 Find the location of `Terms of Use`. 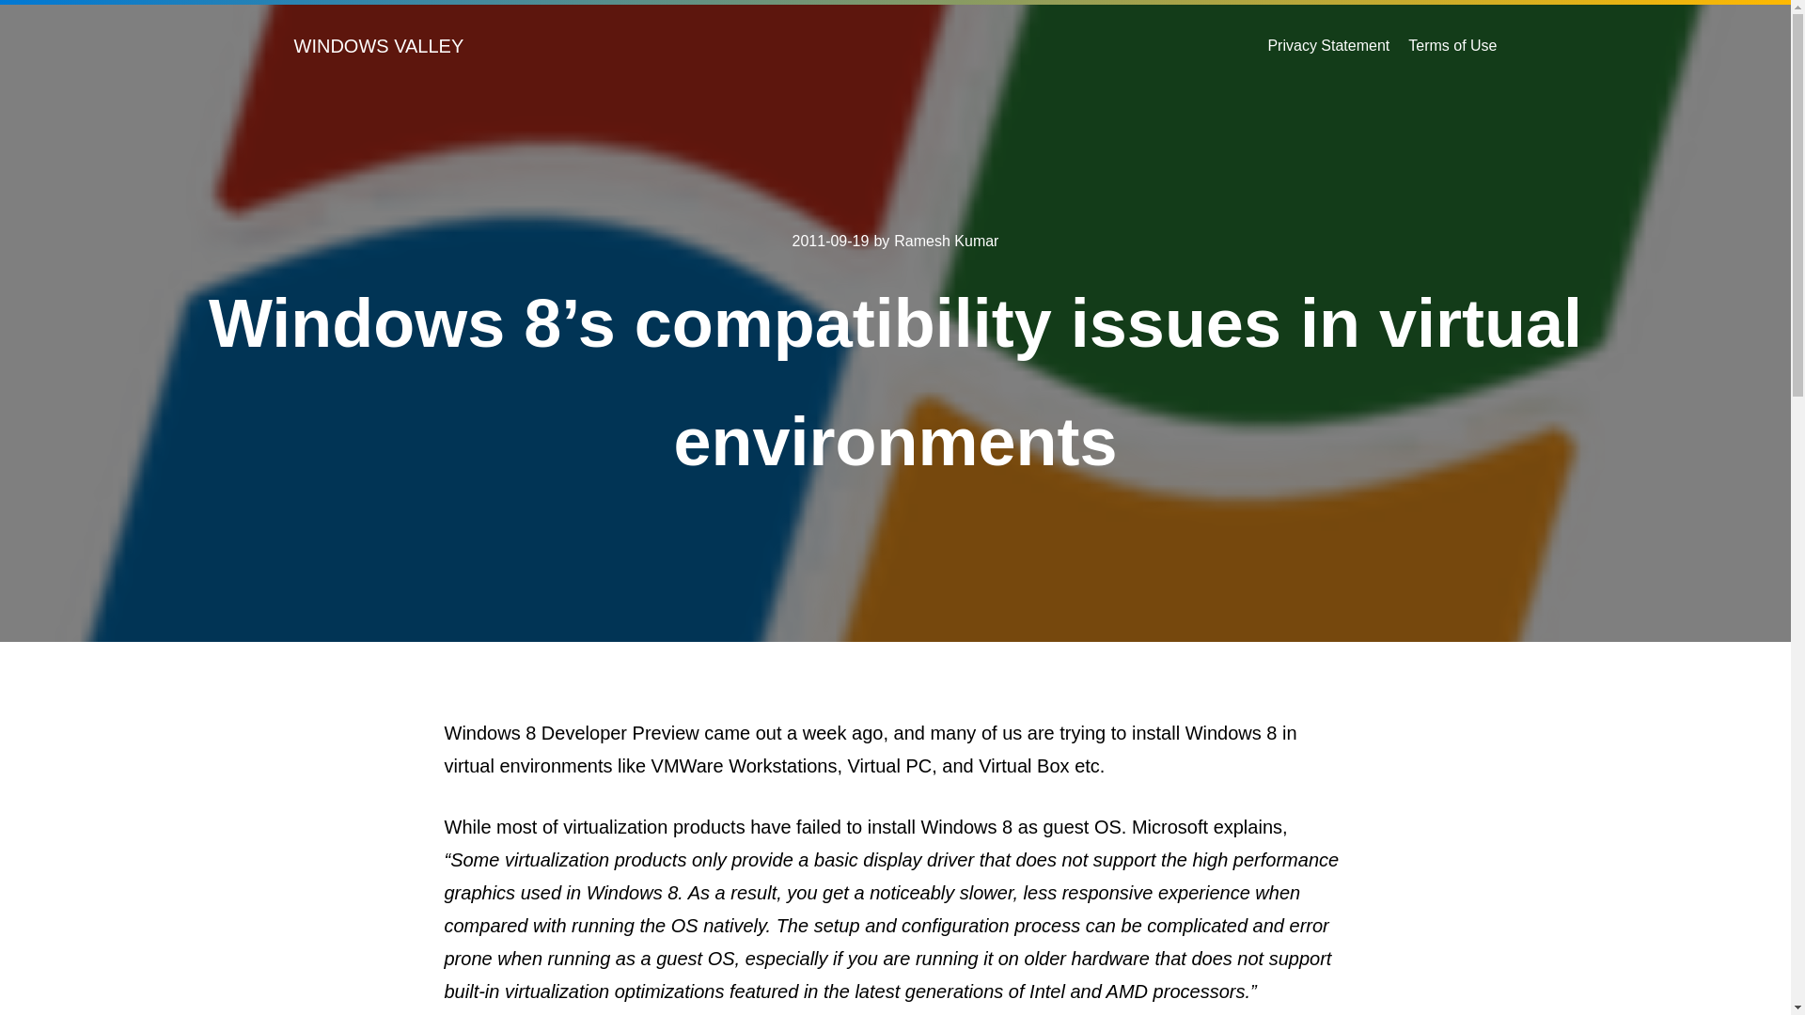

Terms of Use is located at coordinates (1452, 45).